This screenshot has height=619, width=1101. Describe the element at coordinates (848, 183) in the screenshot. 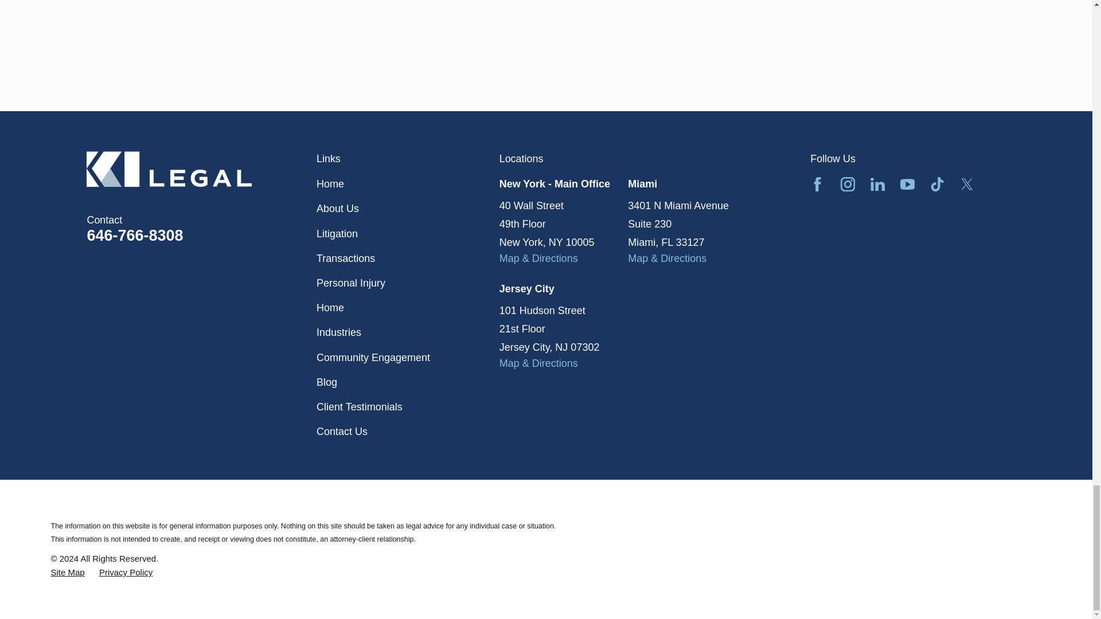

I see `Instagram` at that location.